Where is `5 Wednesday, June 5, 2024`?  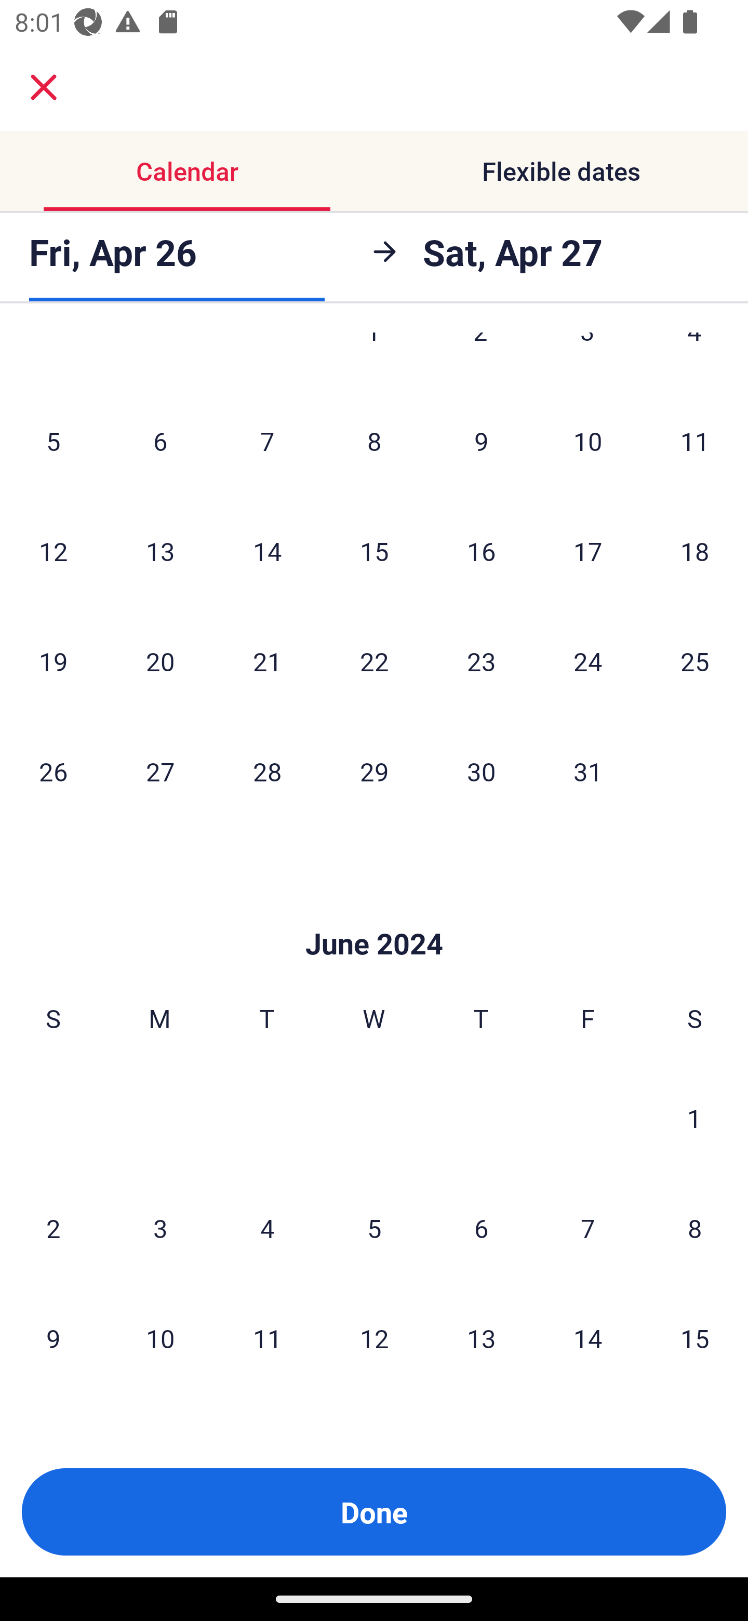
5 Wednesday, June 5, 2024 is located at coordinates (374, 1228).